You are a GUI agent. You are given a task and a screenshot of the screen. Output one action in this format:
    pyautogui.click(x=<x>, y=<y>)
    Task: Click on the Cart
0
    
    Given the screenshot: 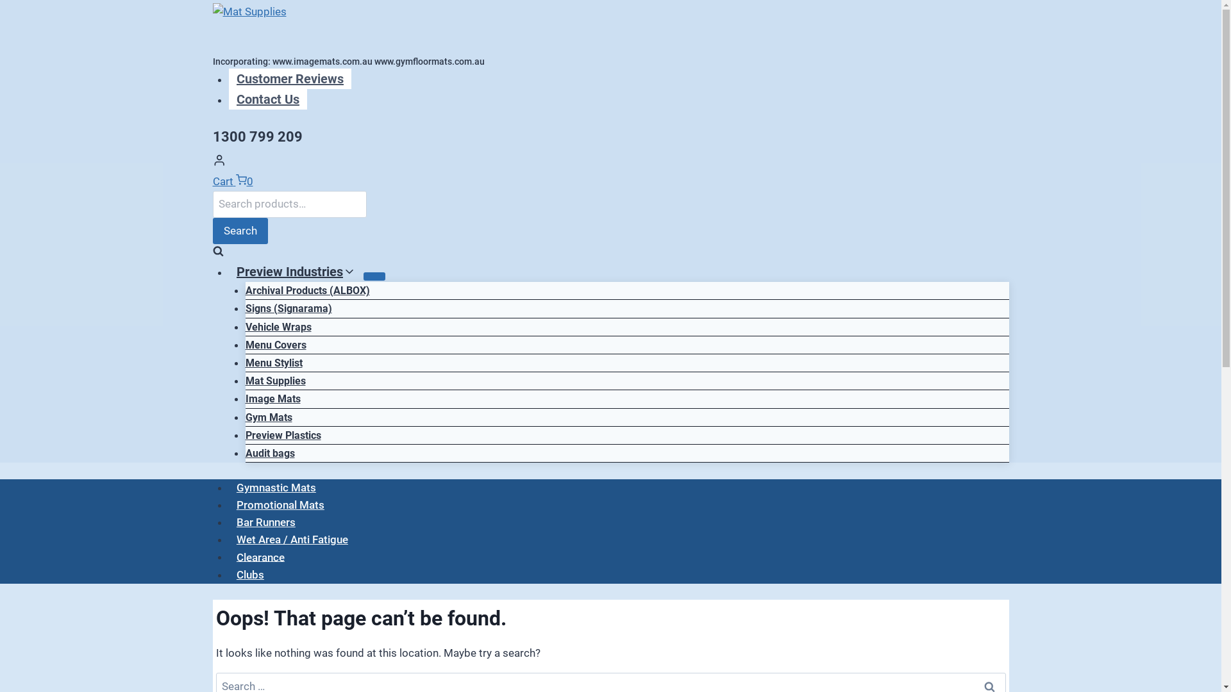 What is the action you would take?
    pyautogui.click(x=233, y=181)
    